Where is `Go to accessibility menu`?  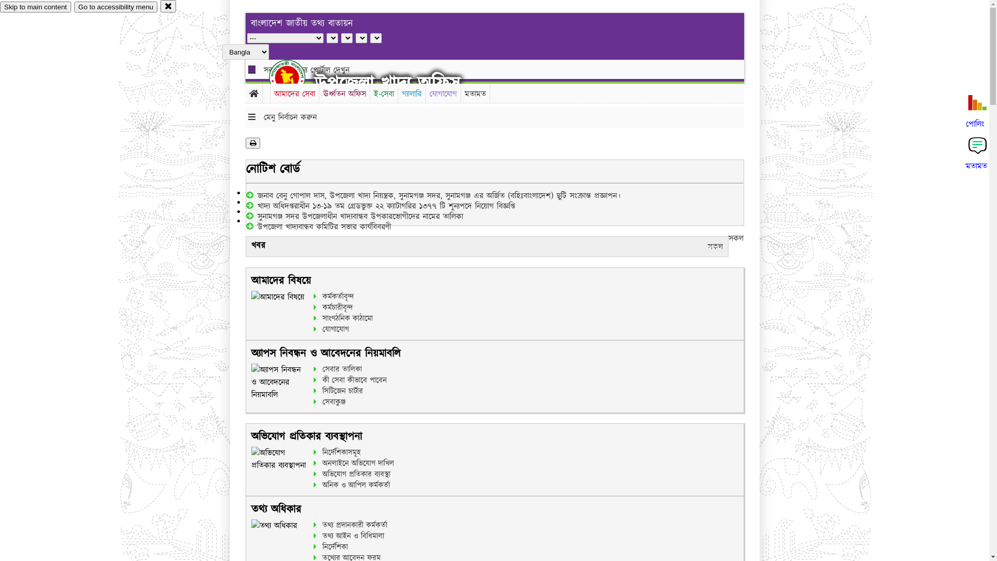
Go to accessibility menu is located at coordinates (116, 7).